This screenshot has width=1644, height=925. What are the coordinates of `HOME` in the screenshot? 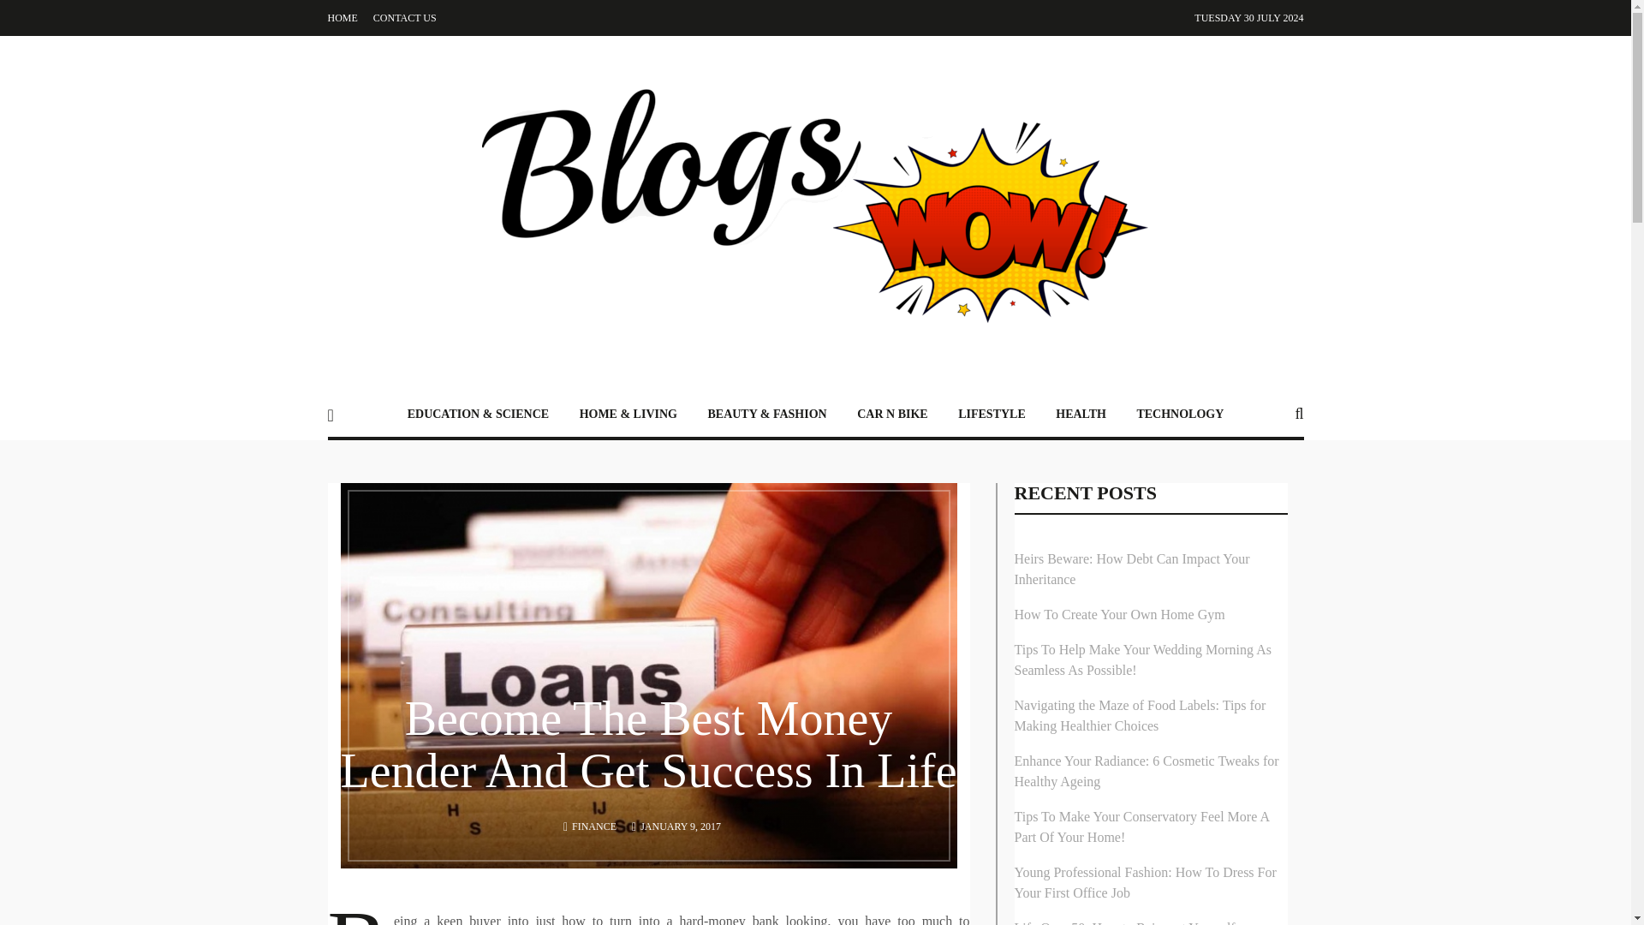 It's located at (342, 18).